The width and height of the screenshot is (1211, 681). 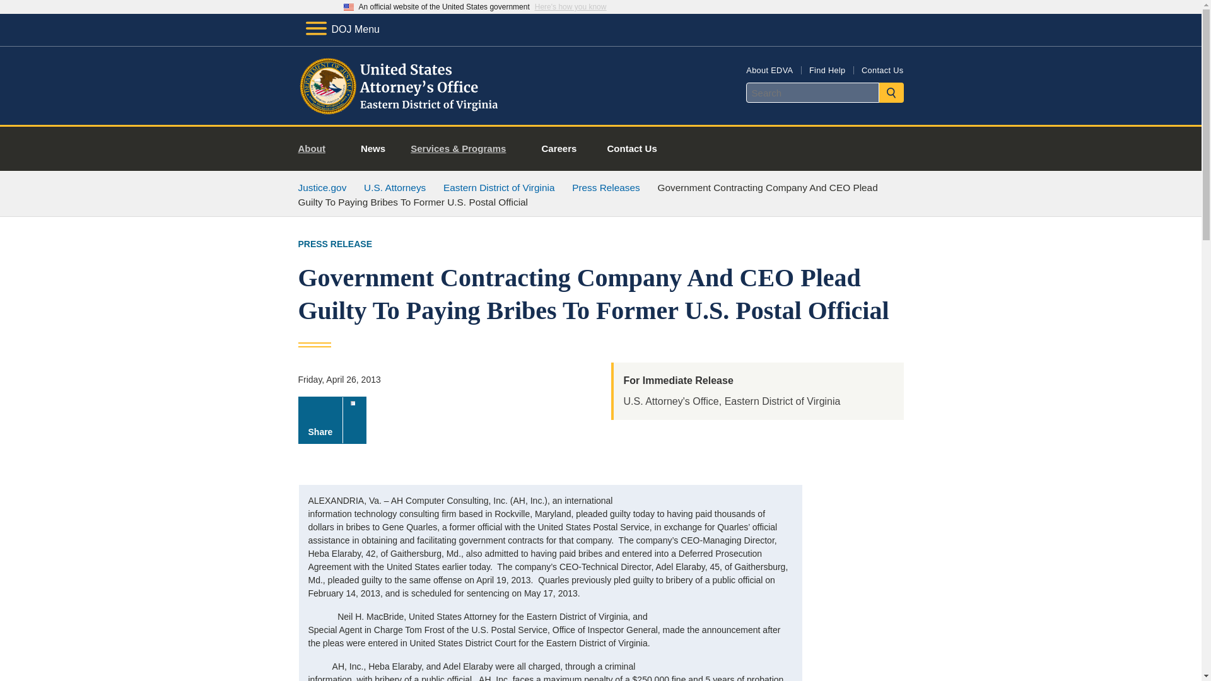 What do you see at coordinates (605, 187) in the screenshot?
I see `Press Releases` at bounding box center [605, 187].